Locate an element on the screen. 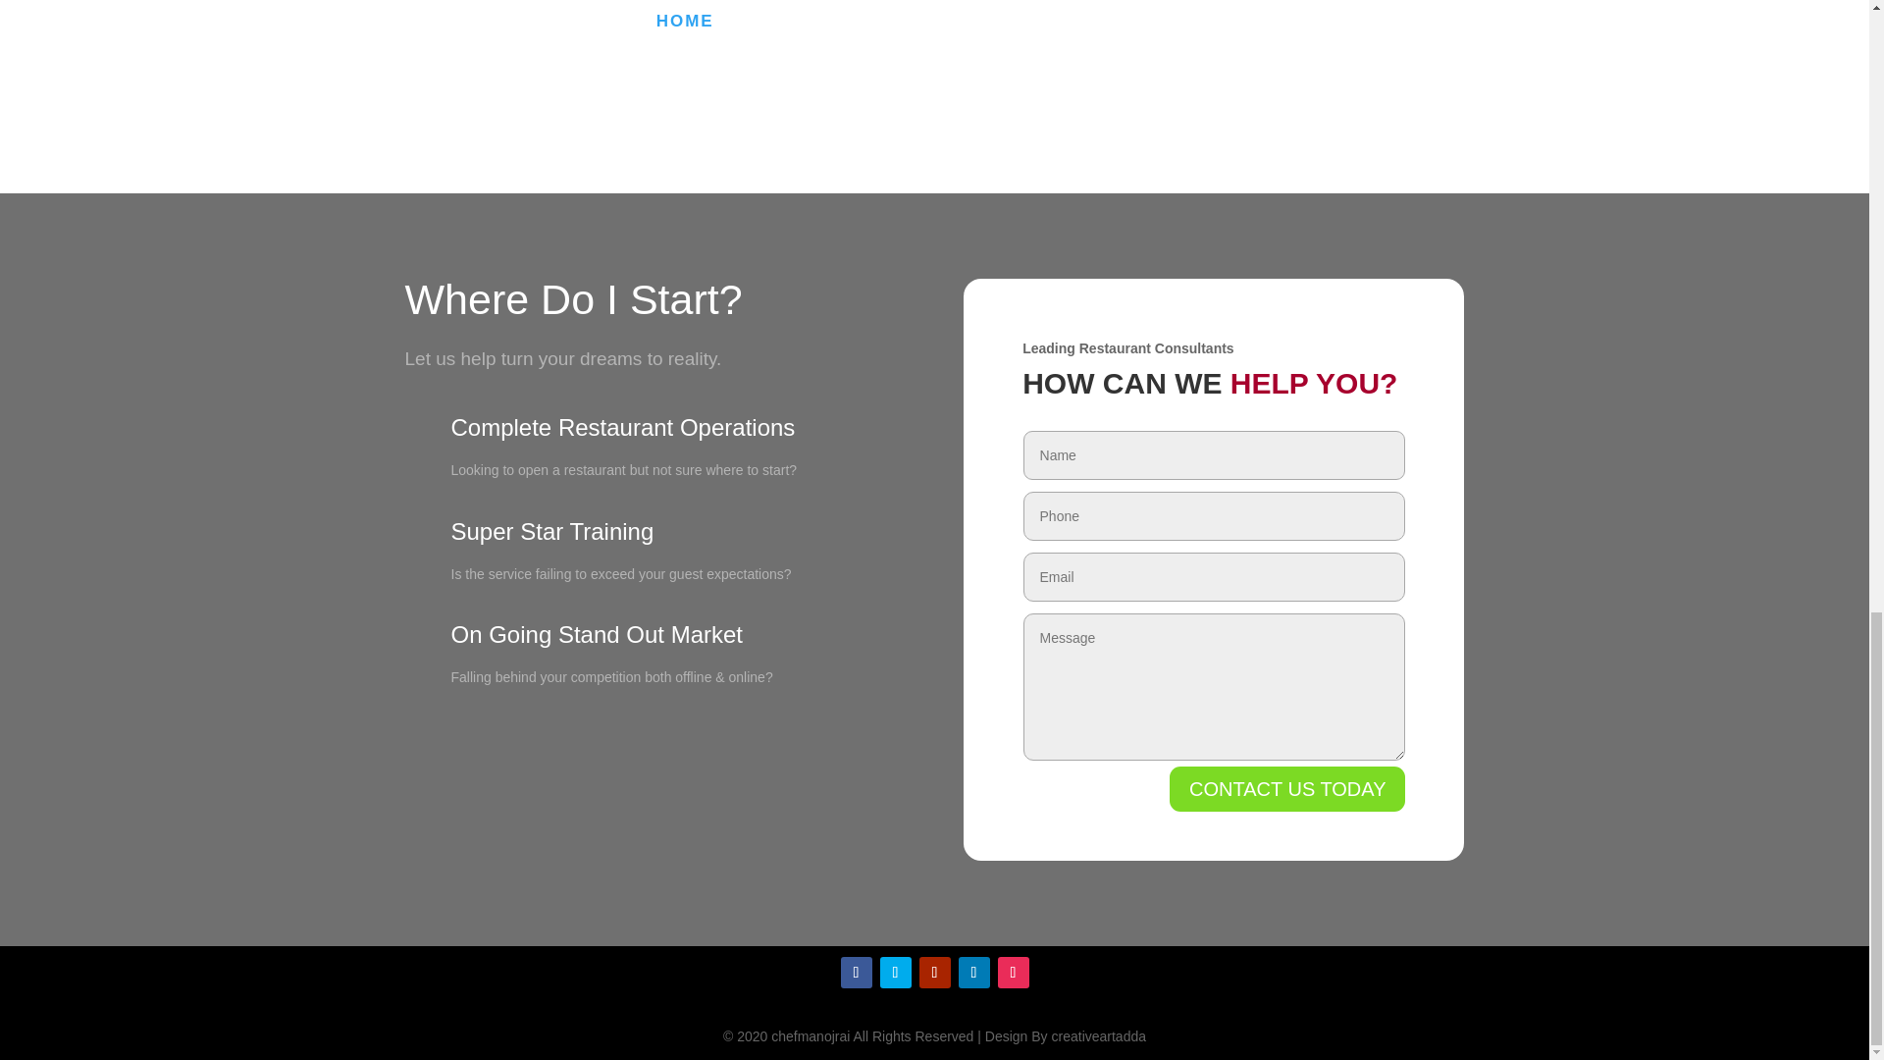 The image size is (1884, 1060). creativeartadda is located at coordinates (1099, 1035).